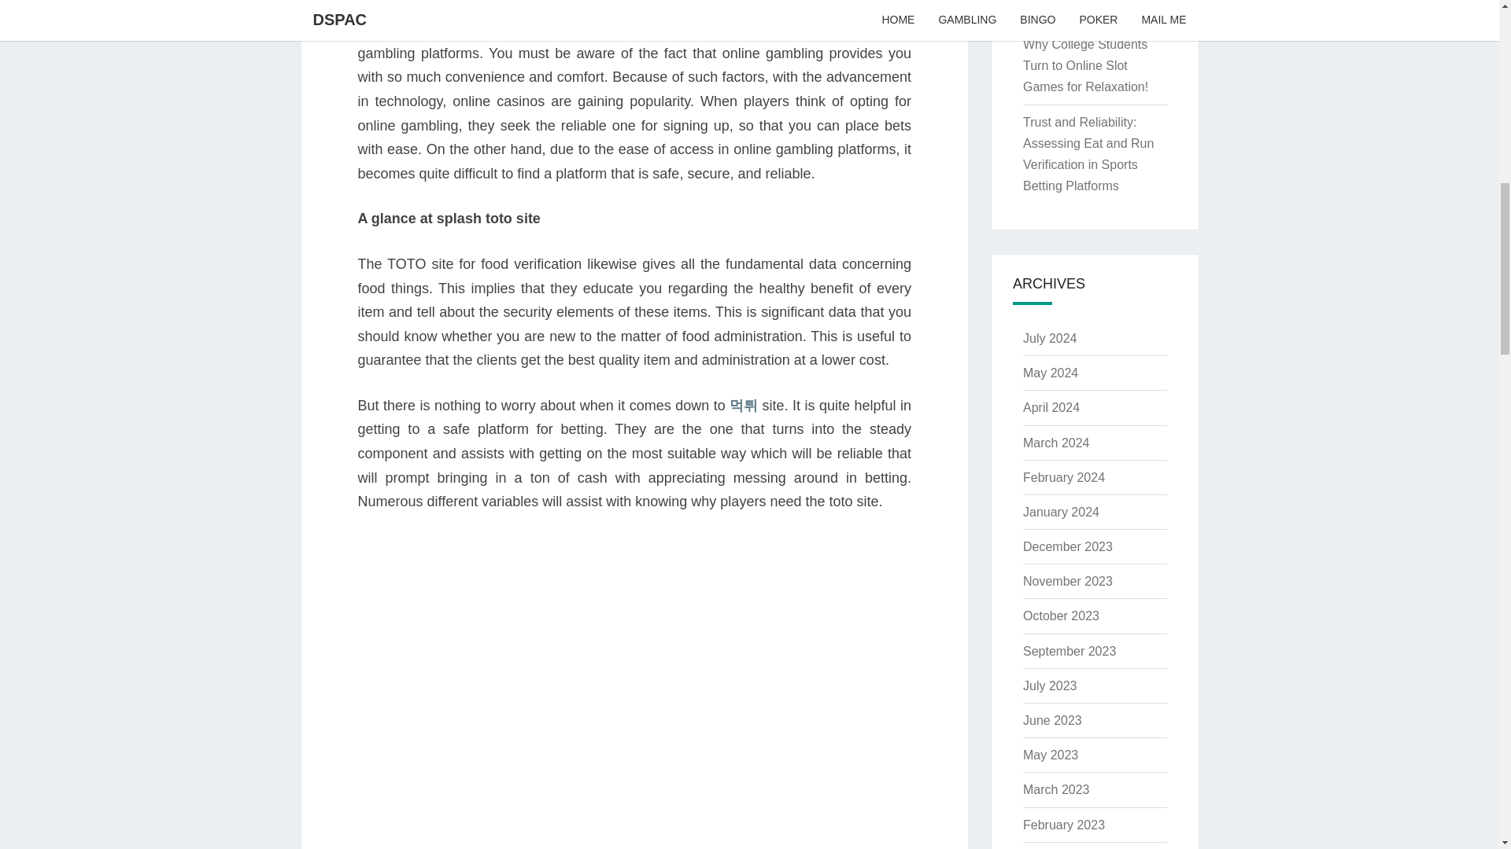 The image size is (1511, 849). What do you see at coordinates (1056, 442) in the screenshot?
I see `March 2024` at bounding box center [1056, 442].